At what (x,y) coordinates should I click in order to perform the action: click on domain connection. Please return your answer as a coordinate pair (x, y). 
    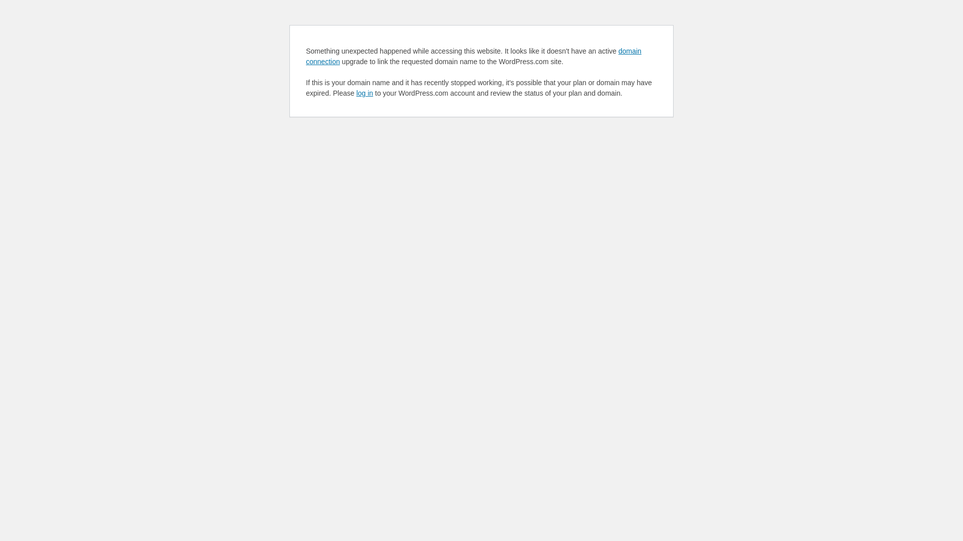
    Looking at the image, I should click on (473, 56).